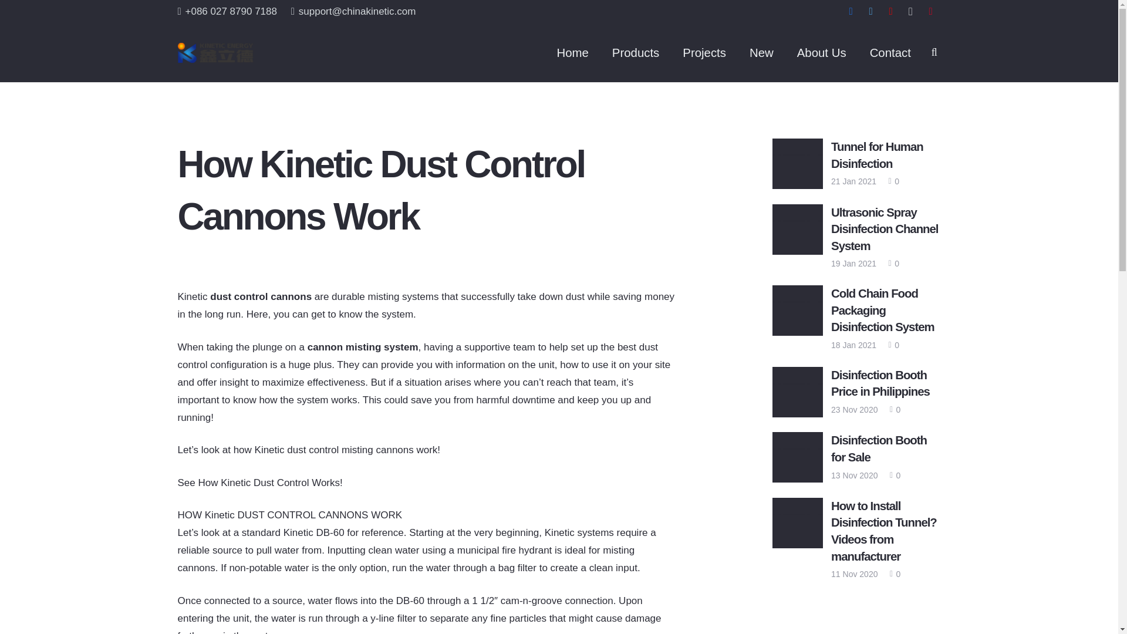 Image resolution: width=1127 pixels, height=634 pixels. Describe the element at coordinates (870, 12) in the screenshot. I see `Twitter` at that location.